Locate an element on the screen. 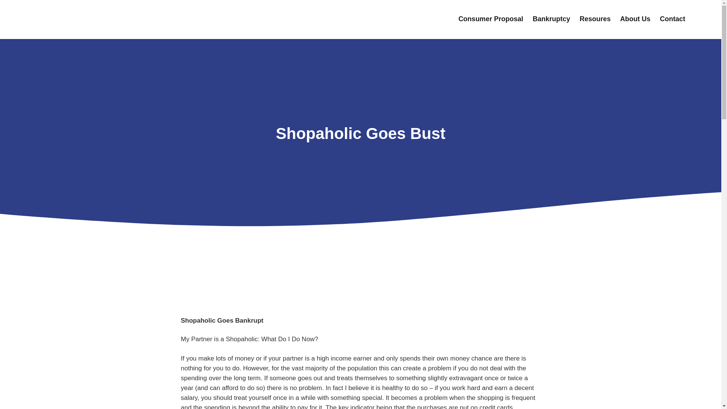 The width and height of the screenshot is (727, 409). Contact is located at coordinates (672, 19).